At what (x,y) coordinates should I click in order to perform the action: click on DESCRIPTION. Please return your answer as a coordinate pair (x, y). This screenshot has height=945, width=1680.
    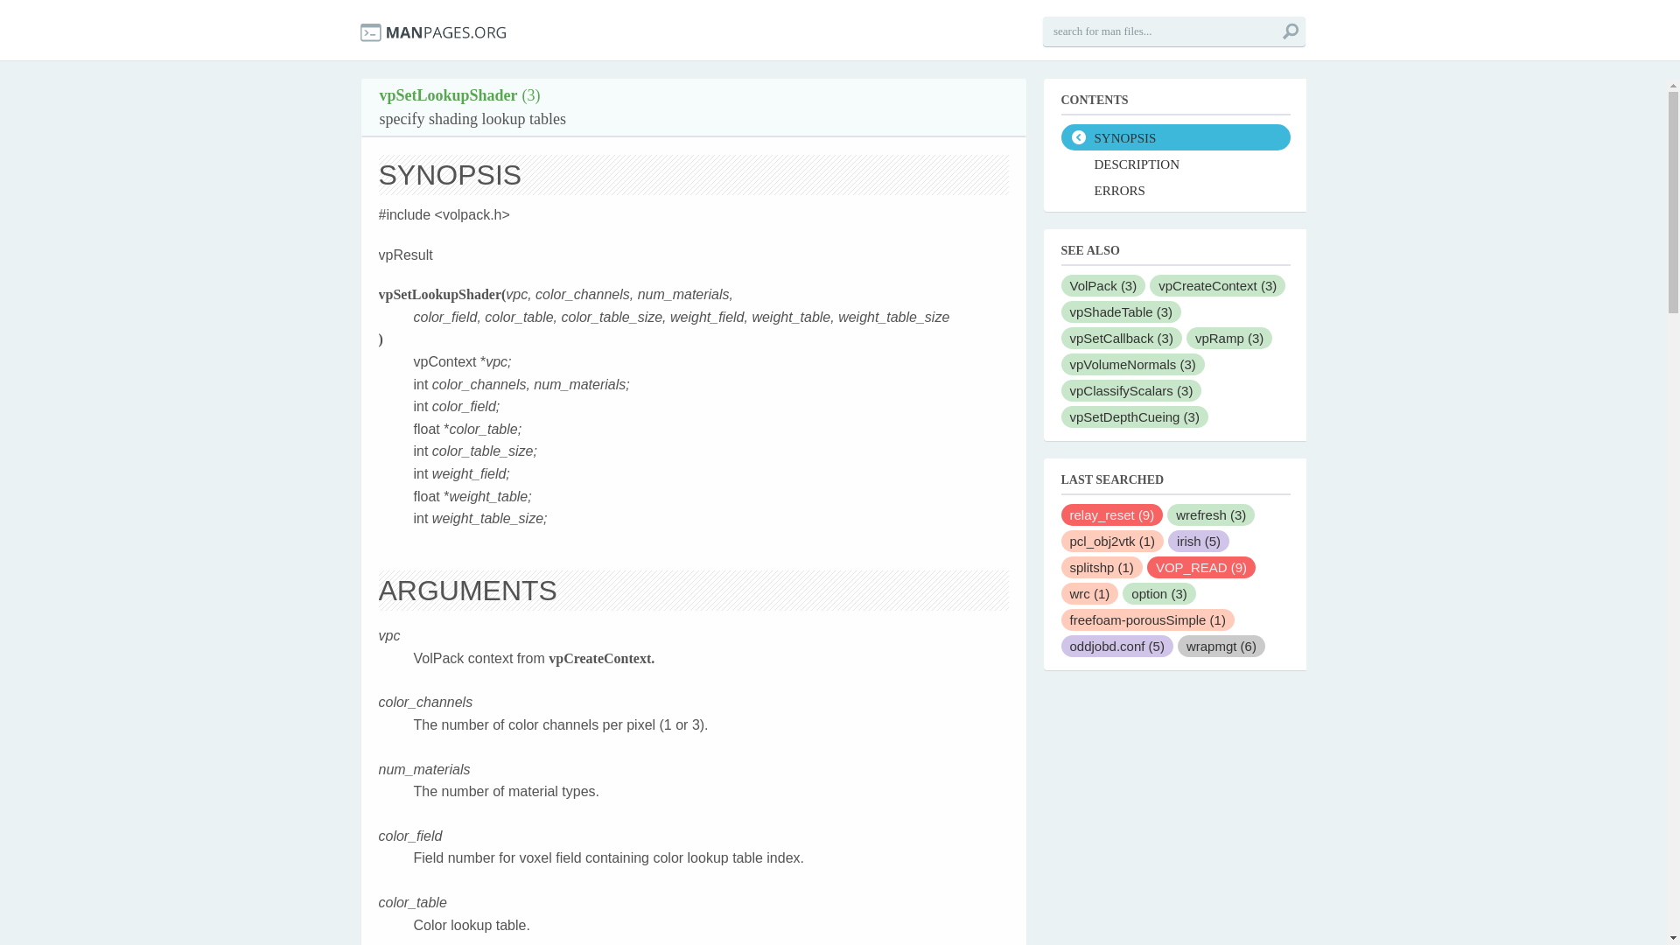
    Looking at the image, I should click on (1174, 163).